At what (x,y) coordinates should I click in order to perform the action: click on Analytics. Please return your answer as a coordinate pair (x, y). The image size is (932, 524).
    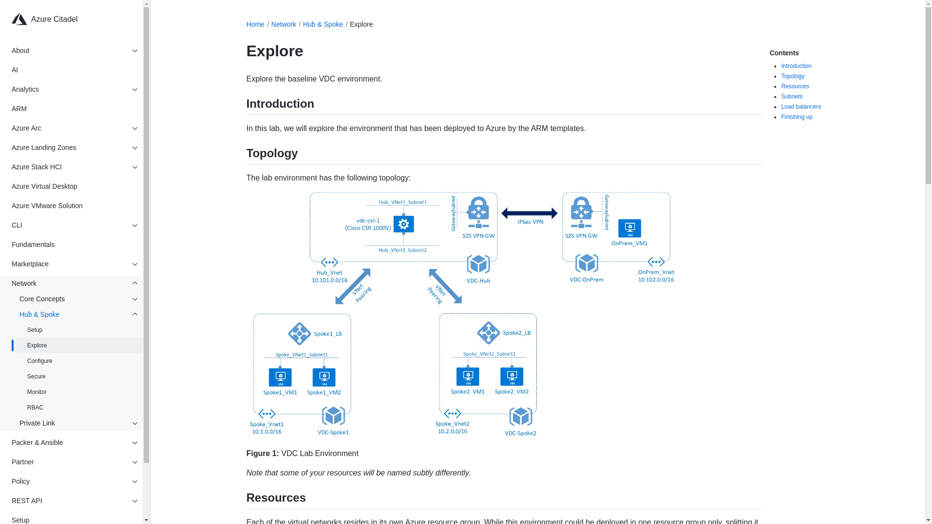
    Looking at the image, I should click on (69, 89).